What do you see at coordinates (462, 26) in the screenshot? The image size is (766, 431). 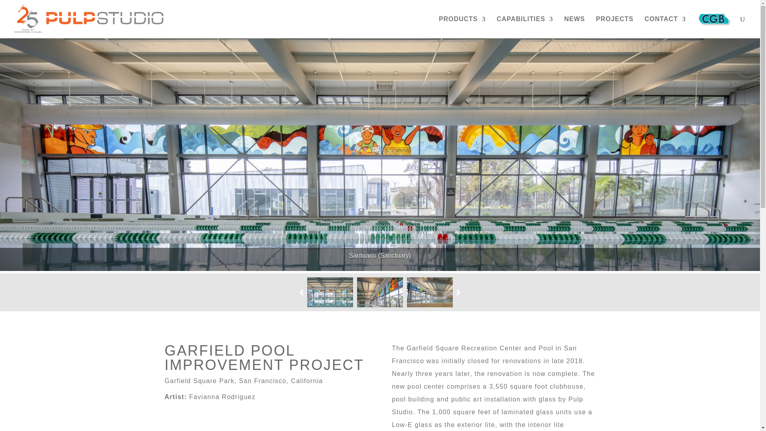 I see `PRODUCTS` at bounding box center [462, 26].